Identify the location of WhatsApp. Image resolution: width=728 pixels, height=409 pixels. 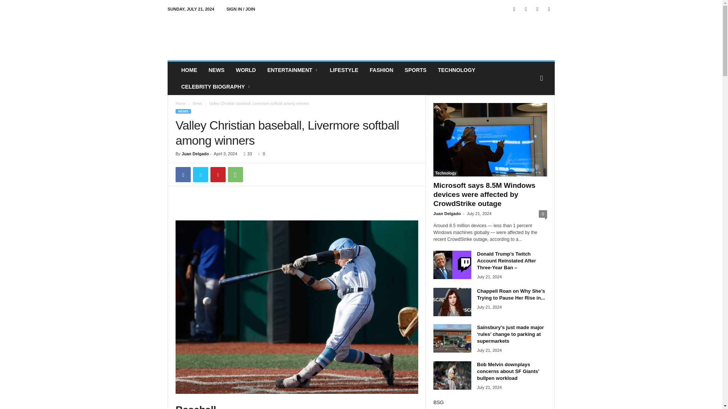
(235, 174).